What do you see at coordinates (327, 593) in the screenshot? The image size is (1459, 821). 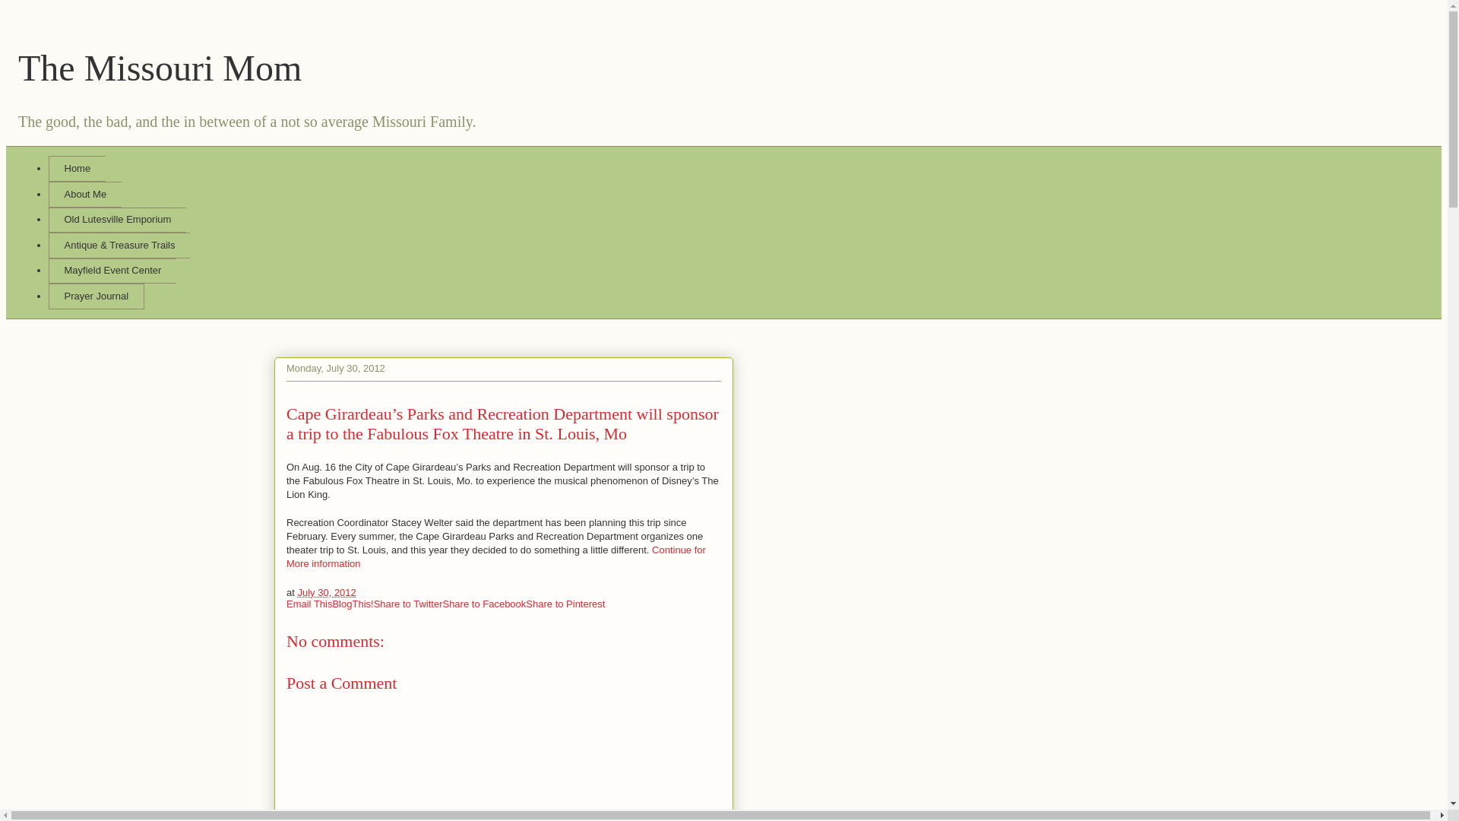 I see `July 30, 2012` at bounding box center [327, 593].